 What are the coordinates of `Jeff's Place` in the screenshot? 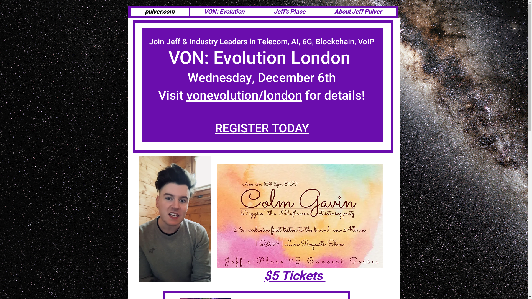 It's located at (289, 12).